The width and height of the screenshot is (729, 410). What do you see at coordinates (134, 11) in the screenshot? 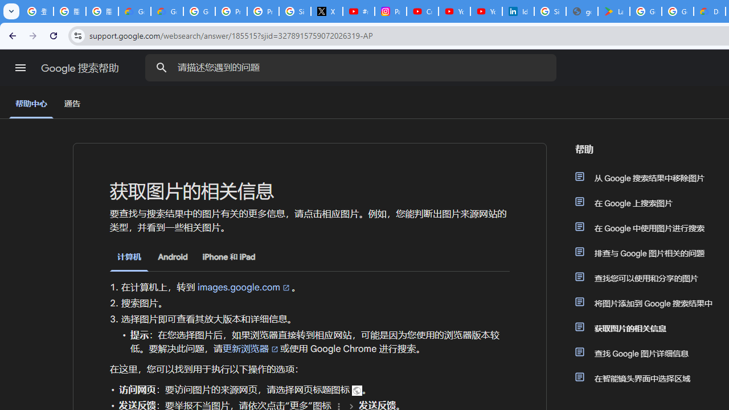
I see `Google Cloud Privacy Notice` at bounding box center [134, 11].